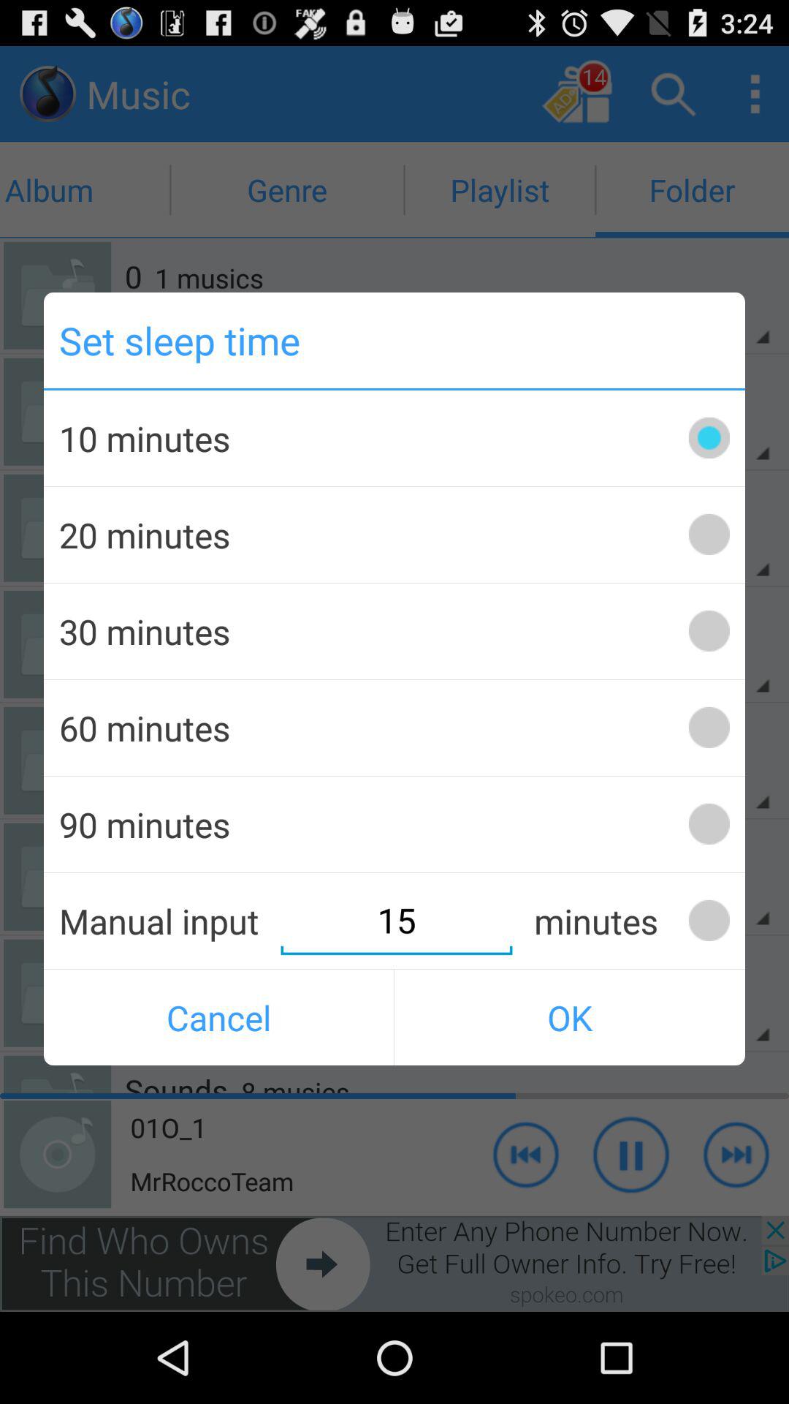  What do you see at coordinates (709, 630) in the screenshot?
I see `selection` at bounding box center [709, 630].